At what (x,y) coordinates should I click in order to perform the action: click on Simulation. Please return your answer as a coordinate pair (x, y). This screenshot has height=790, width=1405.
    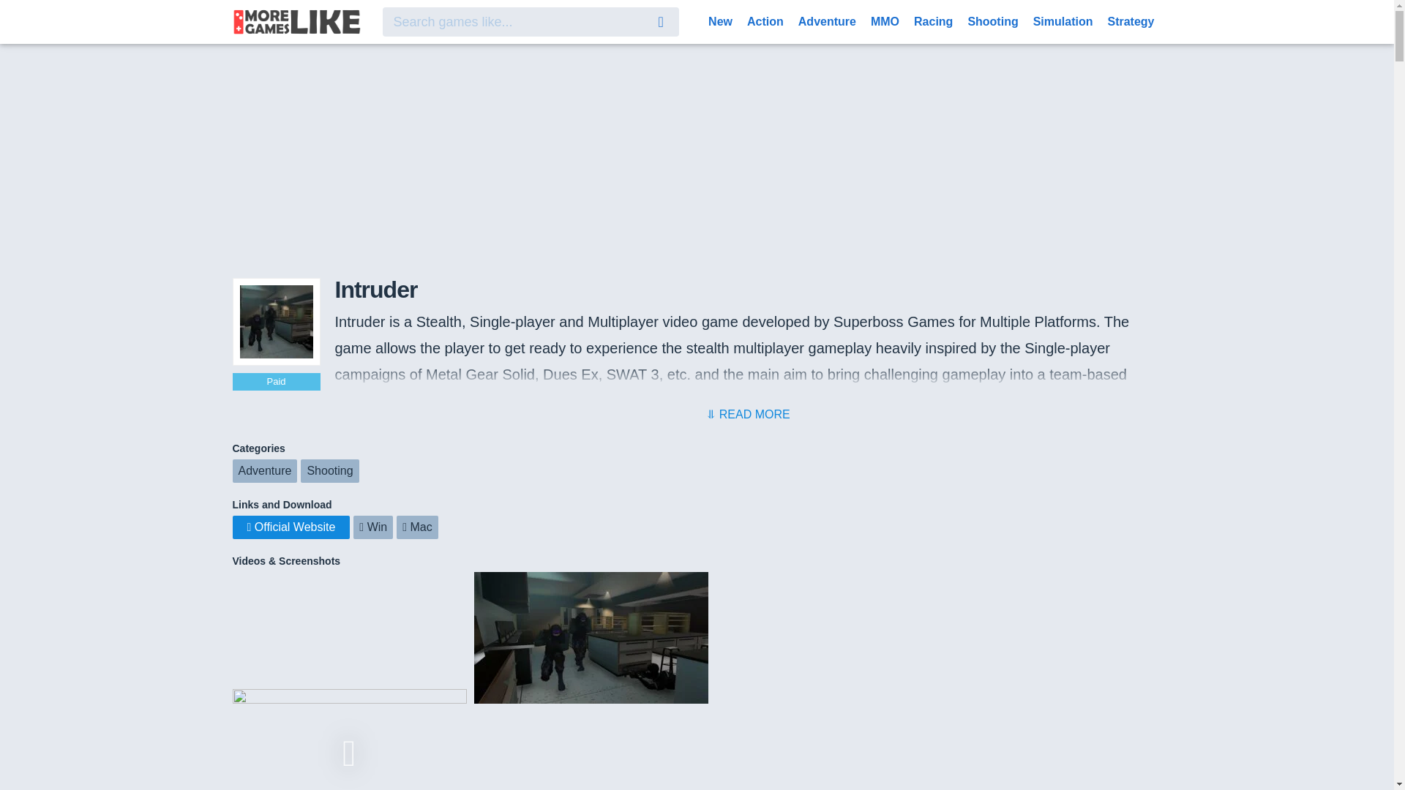
    Looking at the image, I should click on (1063, 20).